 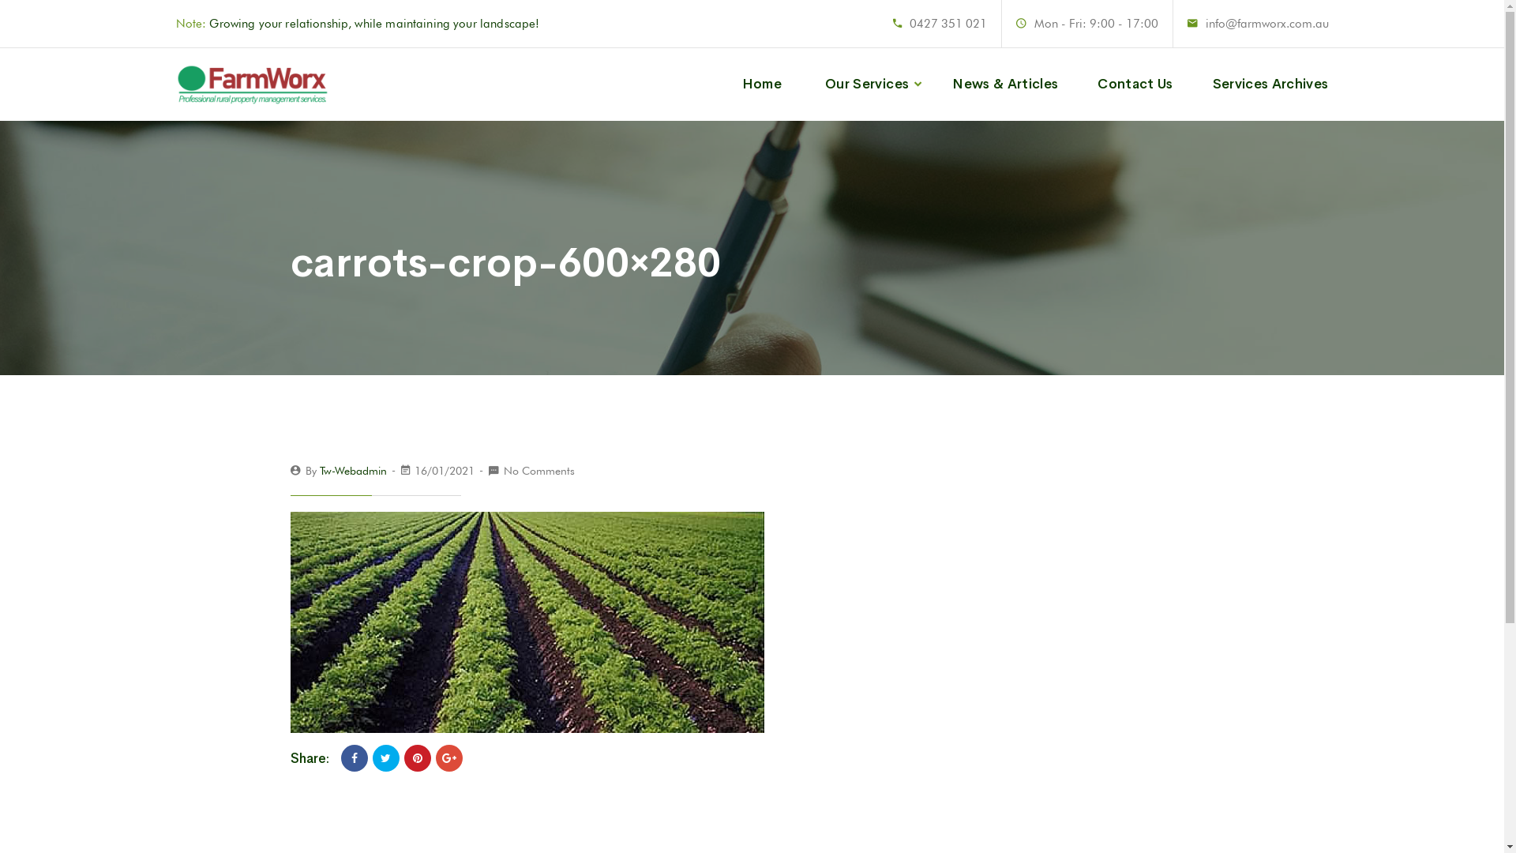 I want to click on FarmWorx Pty Ltd, so click(x=253, y=83).